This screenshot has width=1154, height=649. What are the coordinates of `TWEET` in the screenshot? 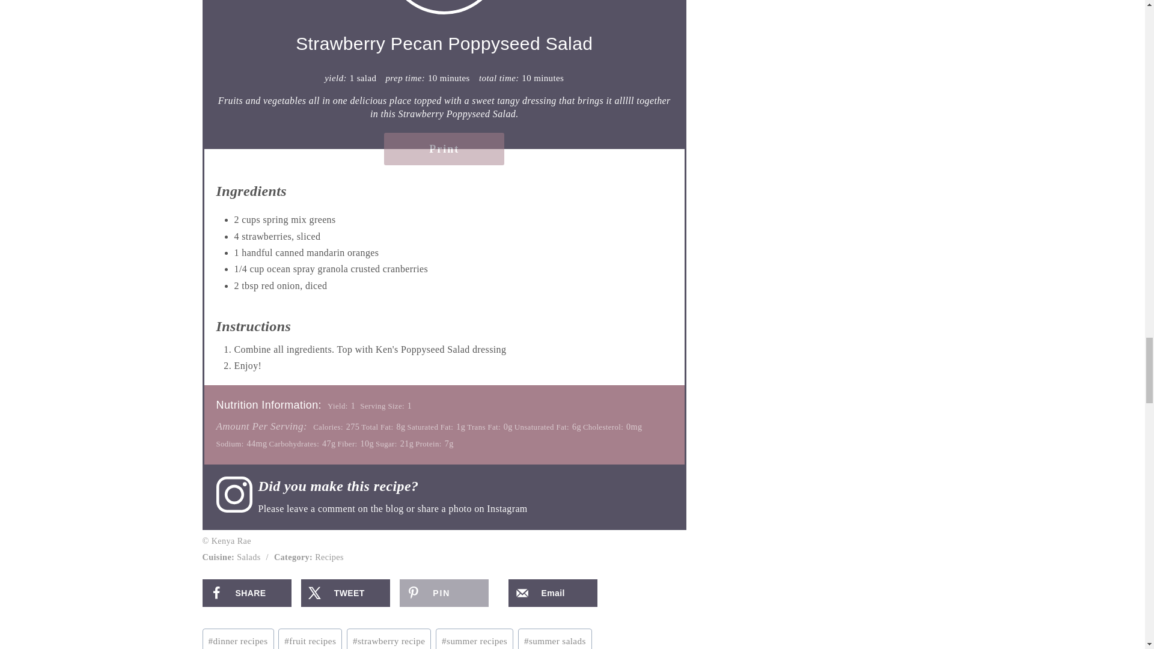 It's located at (345, 593).